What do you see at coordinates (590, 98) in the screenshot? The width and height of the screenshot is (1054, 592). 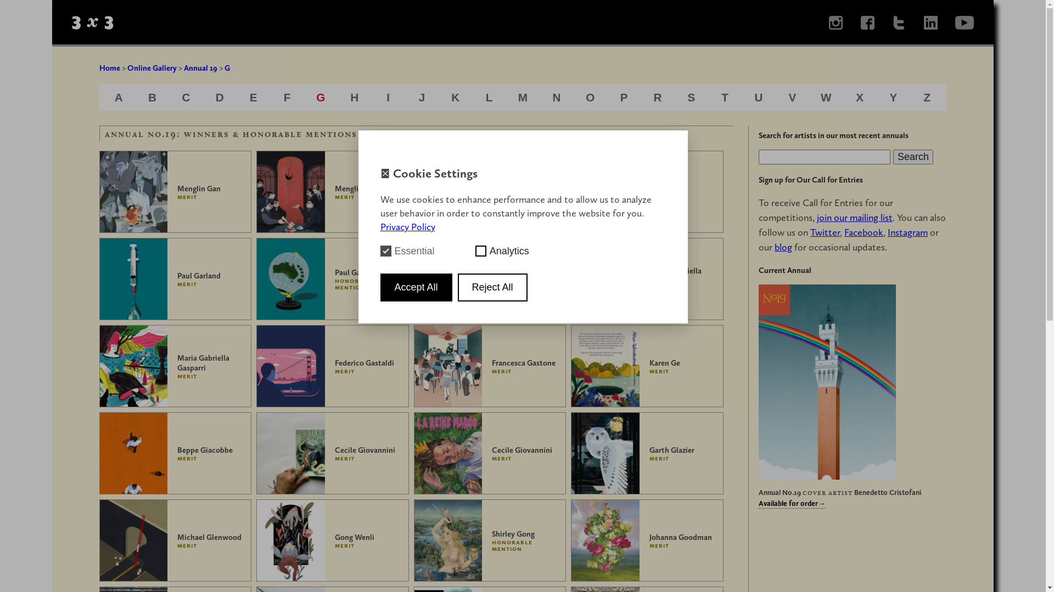 I see `O` at bounding box center [590, 98].